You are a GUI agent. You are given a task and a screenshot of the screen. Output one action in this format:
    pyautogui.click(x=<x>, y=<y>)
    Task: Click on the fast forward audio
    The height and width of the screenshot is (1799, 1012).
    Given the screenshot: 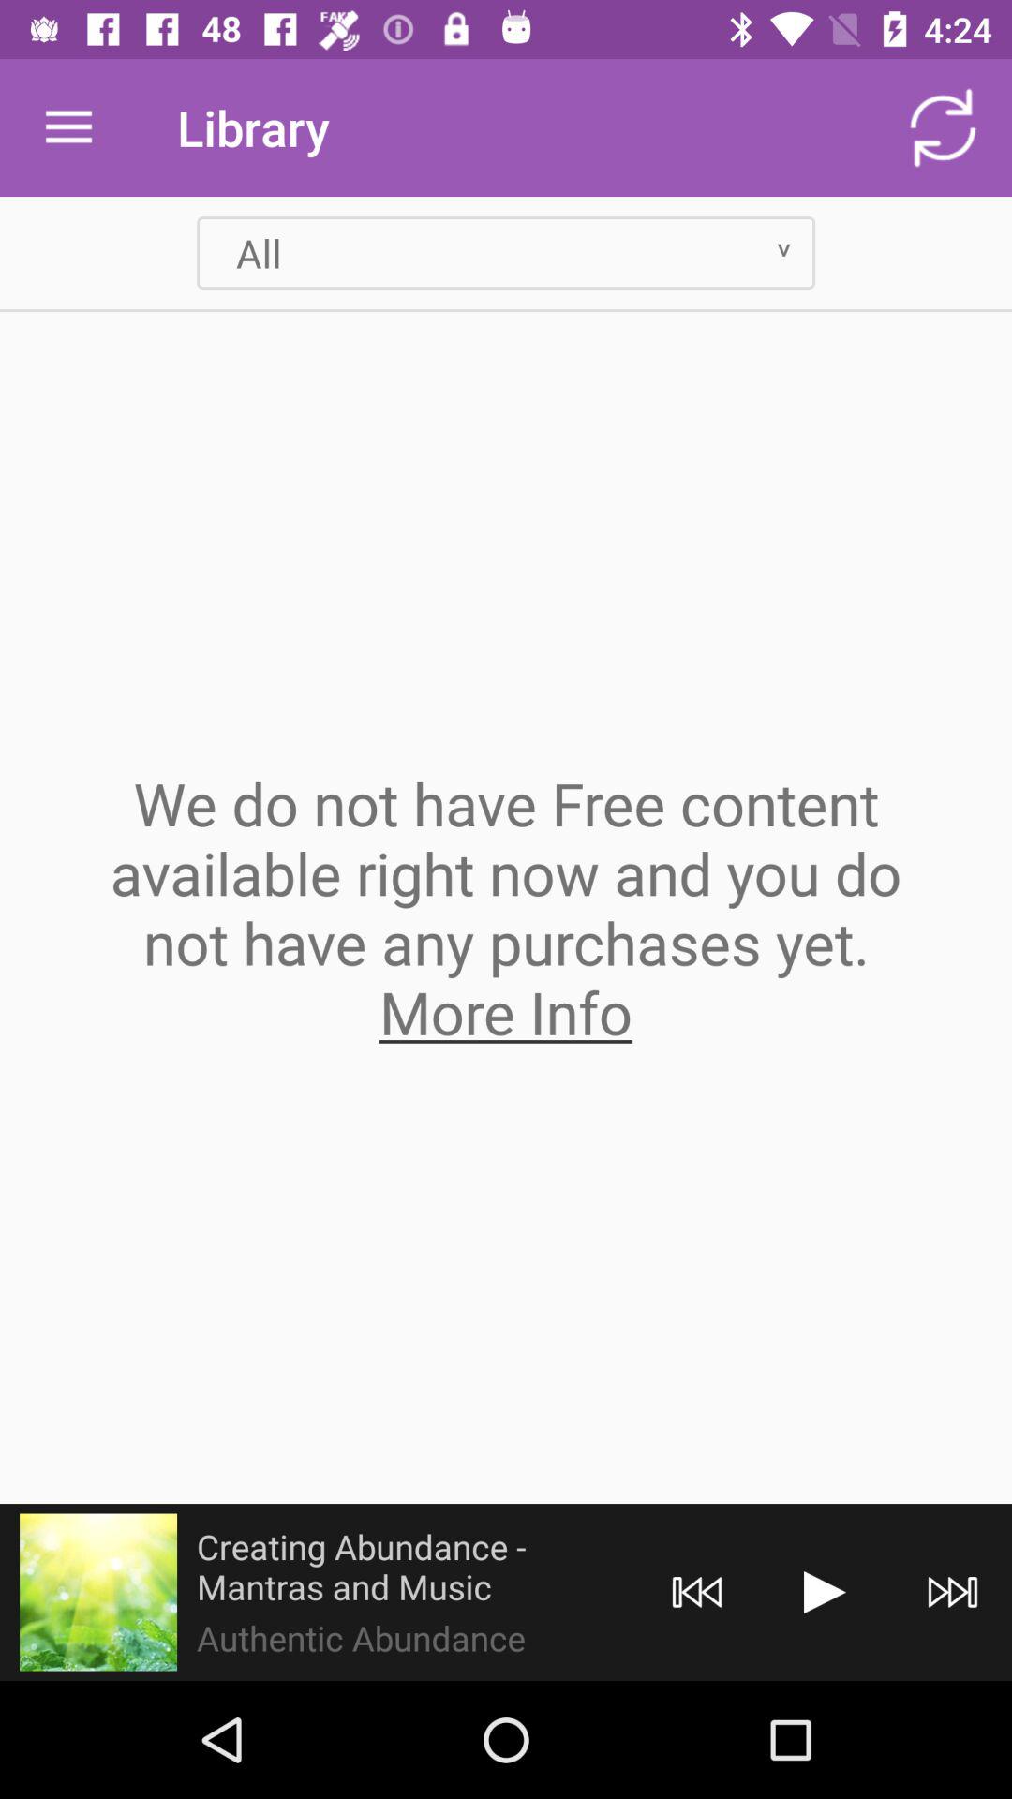 What is the action you would take?
    pyautogui.click(x=952, y=1593)
    